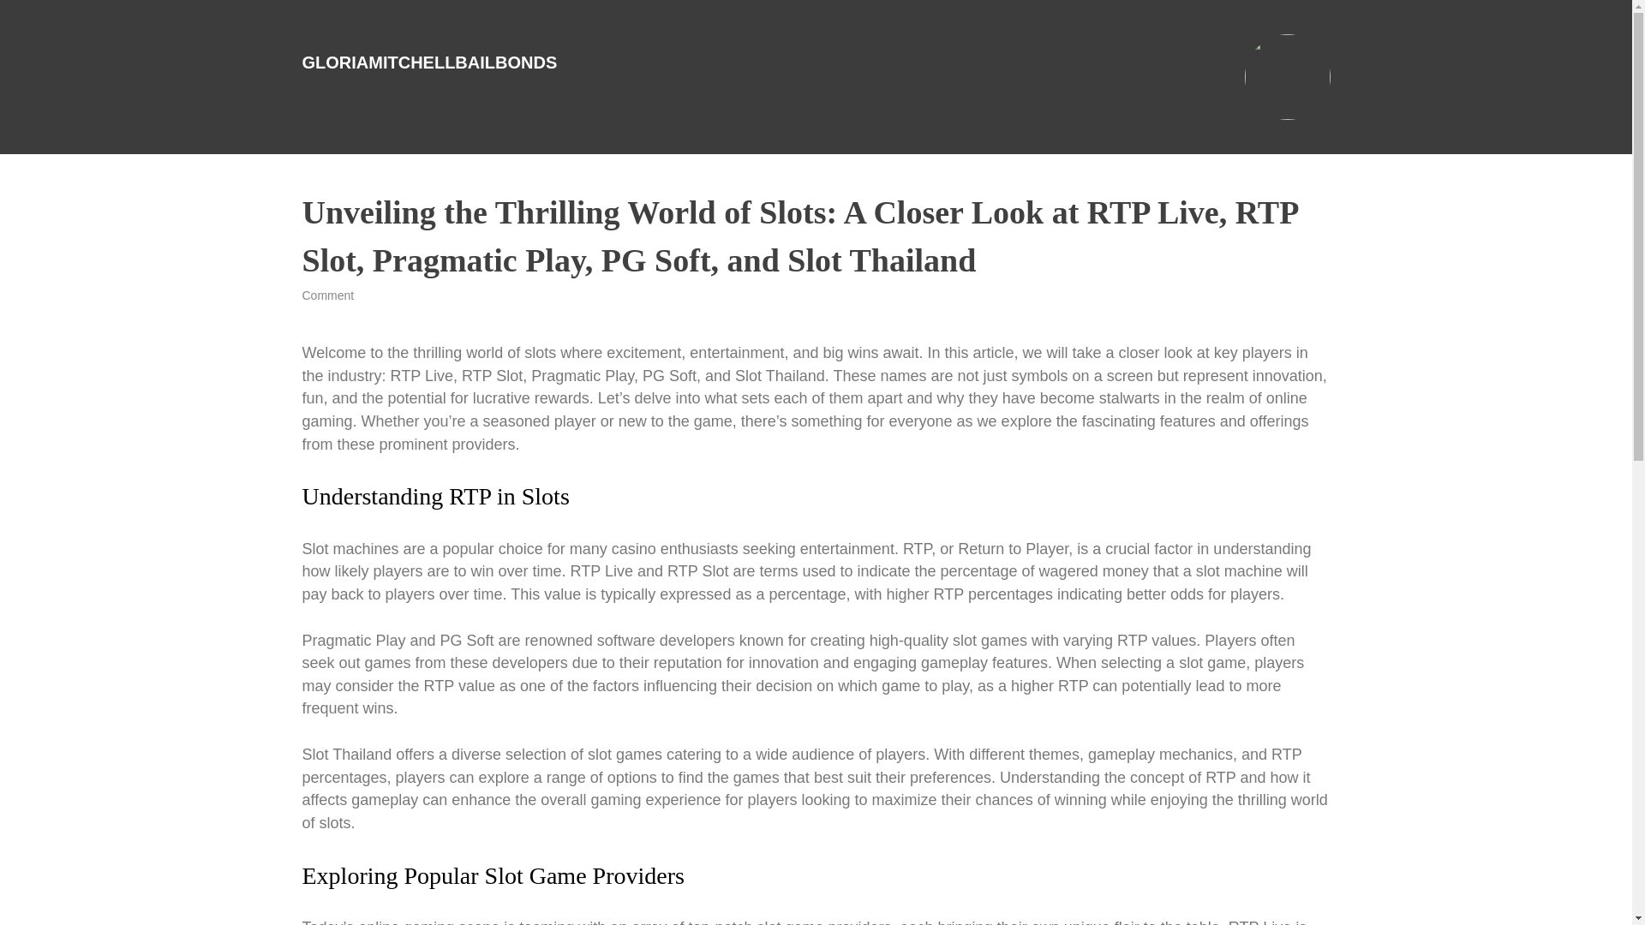 The image size is (1645, 925). Describe the element at coordinates (327, 295) in the screenshot. I see `Comment` at that location.